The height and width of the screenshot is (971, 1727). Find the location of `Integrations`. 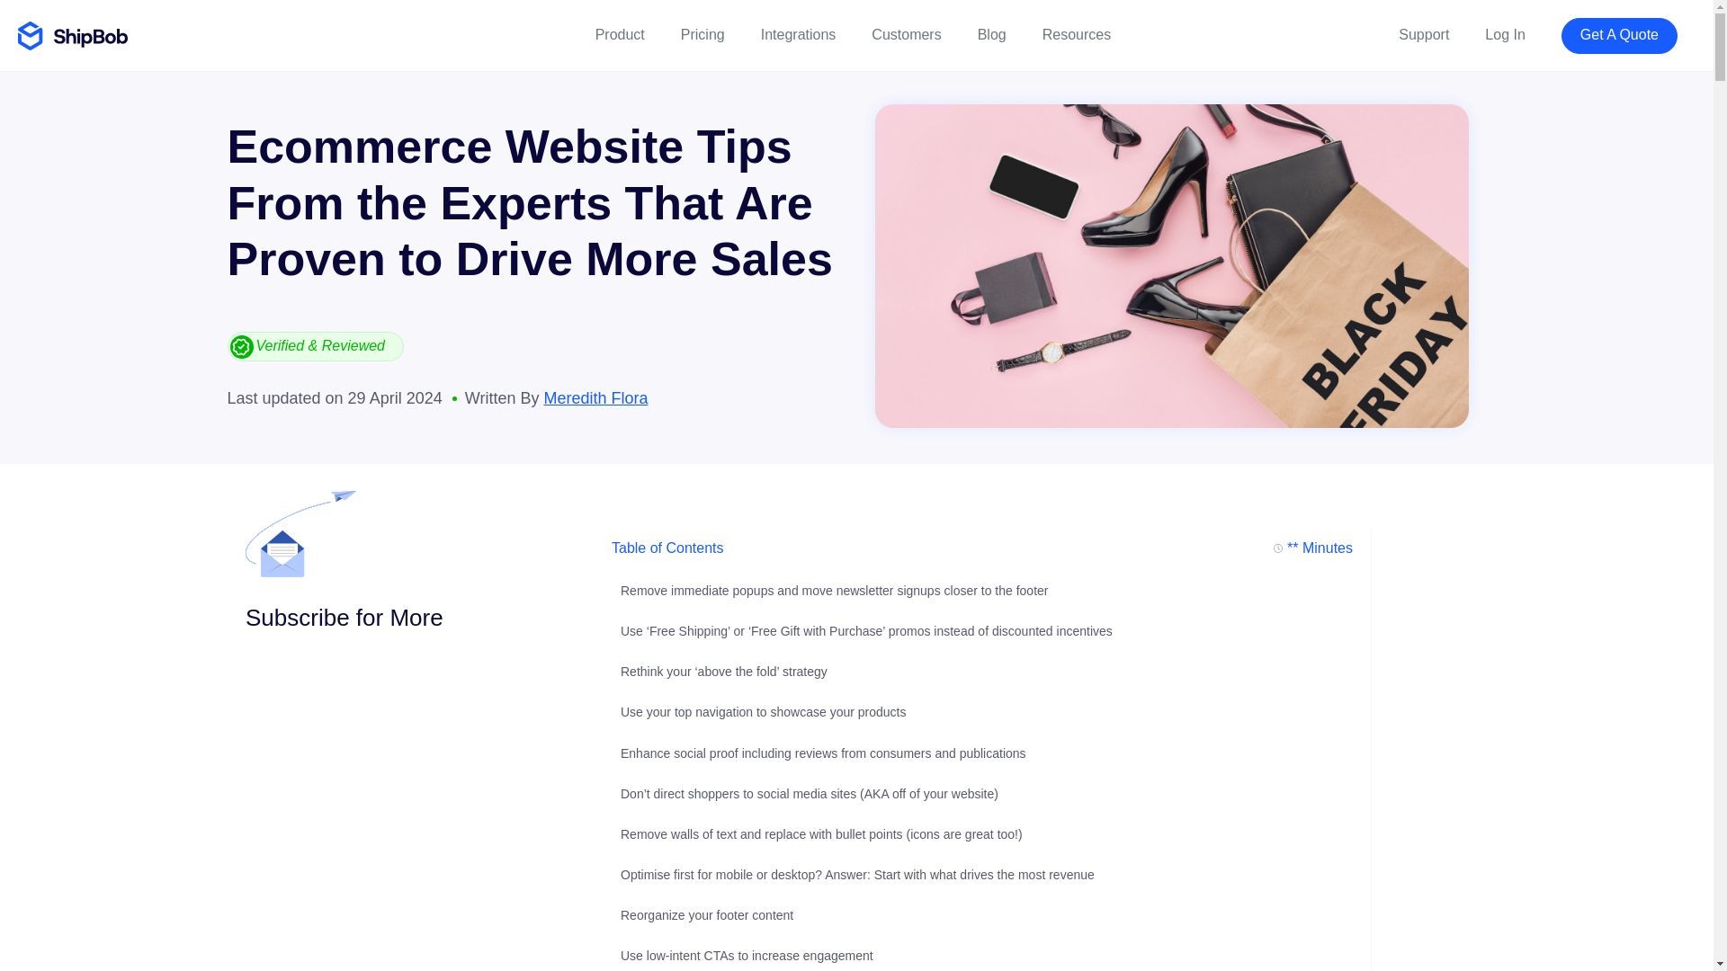

Integrations is located at coordinates (799, 35).